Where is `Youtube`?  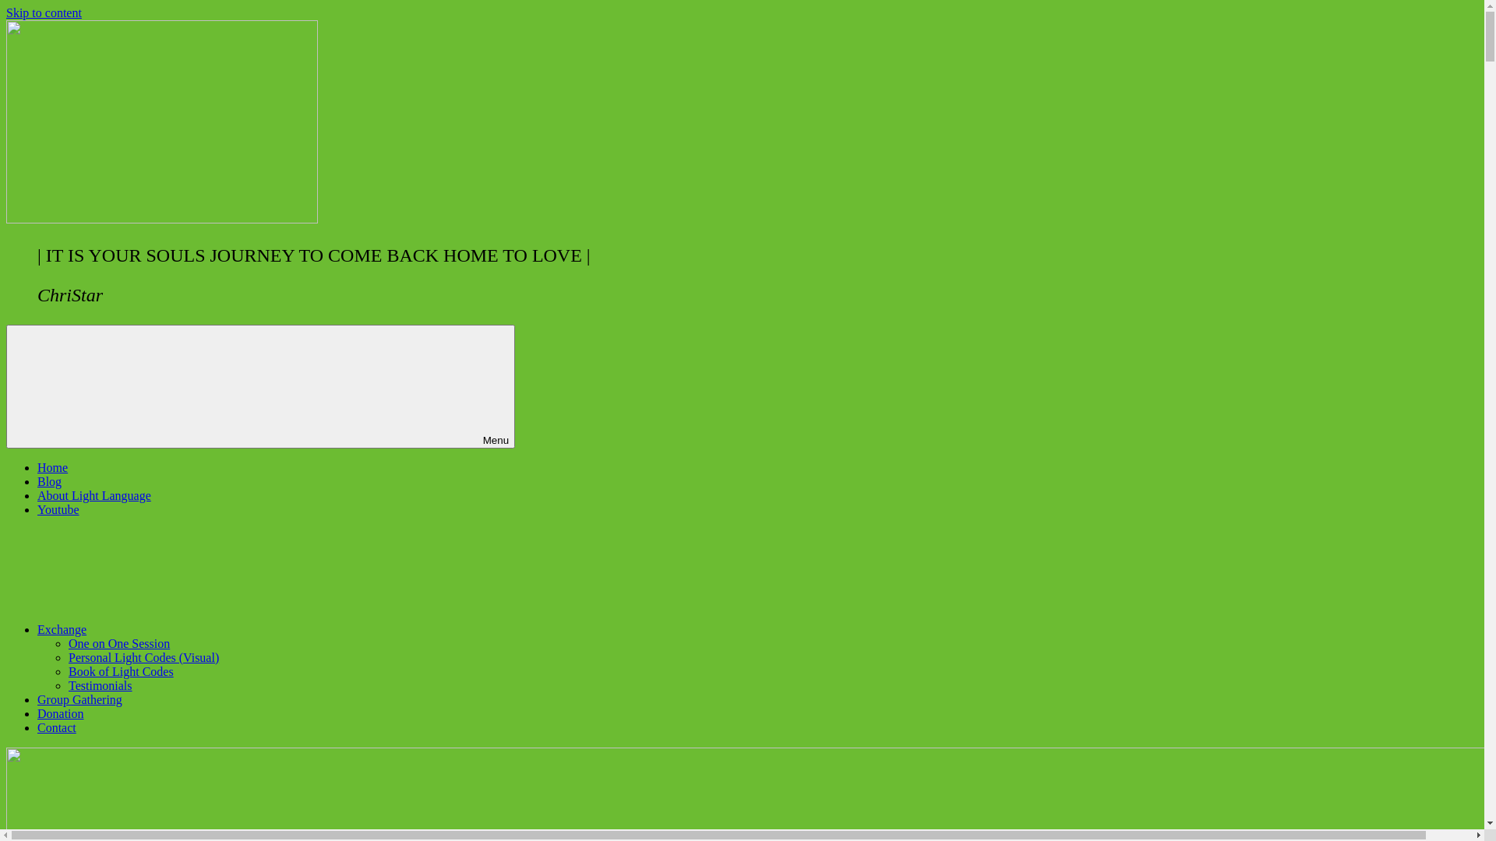 Youtube is located at coordinates (58, 509).